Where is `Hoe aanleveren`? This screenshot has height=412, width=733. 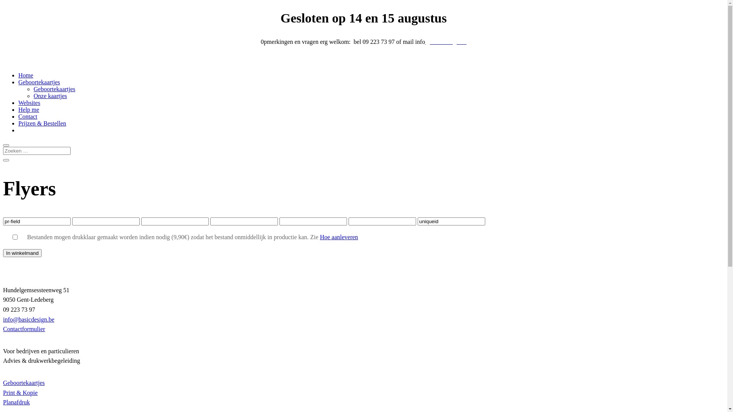
Hoe aanleveren is located at coordinates (339, 237).